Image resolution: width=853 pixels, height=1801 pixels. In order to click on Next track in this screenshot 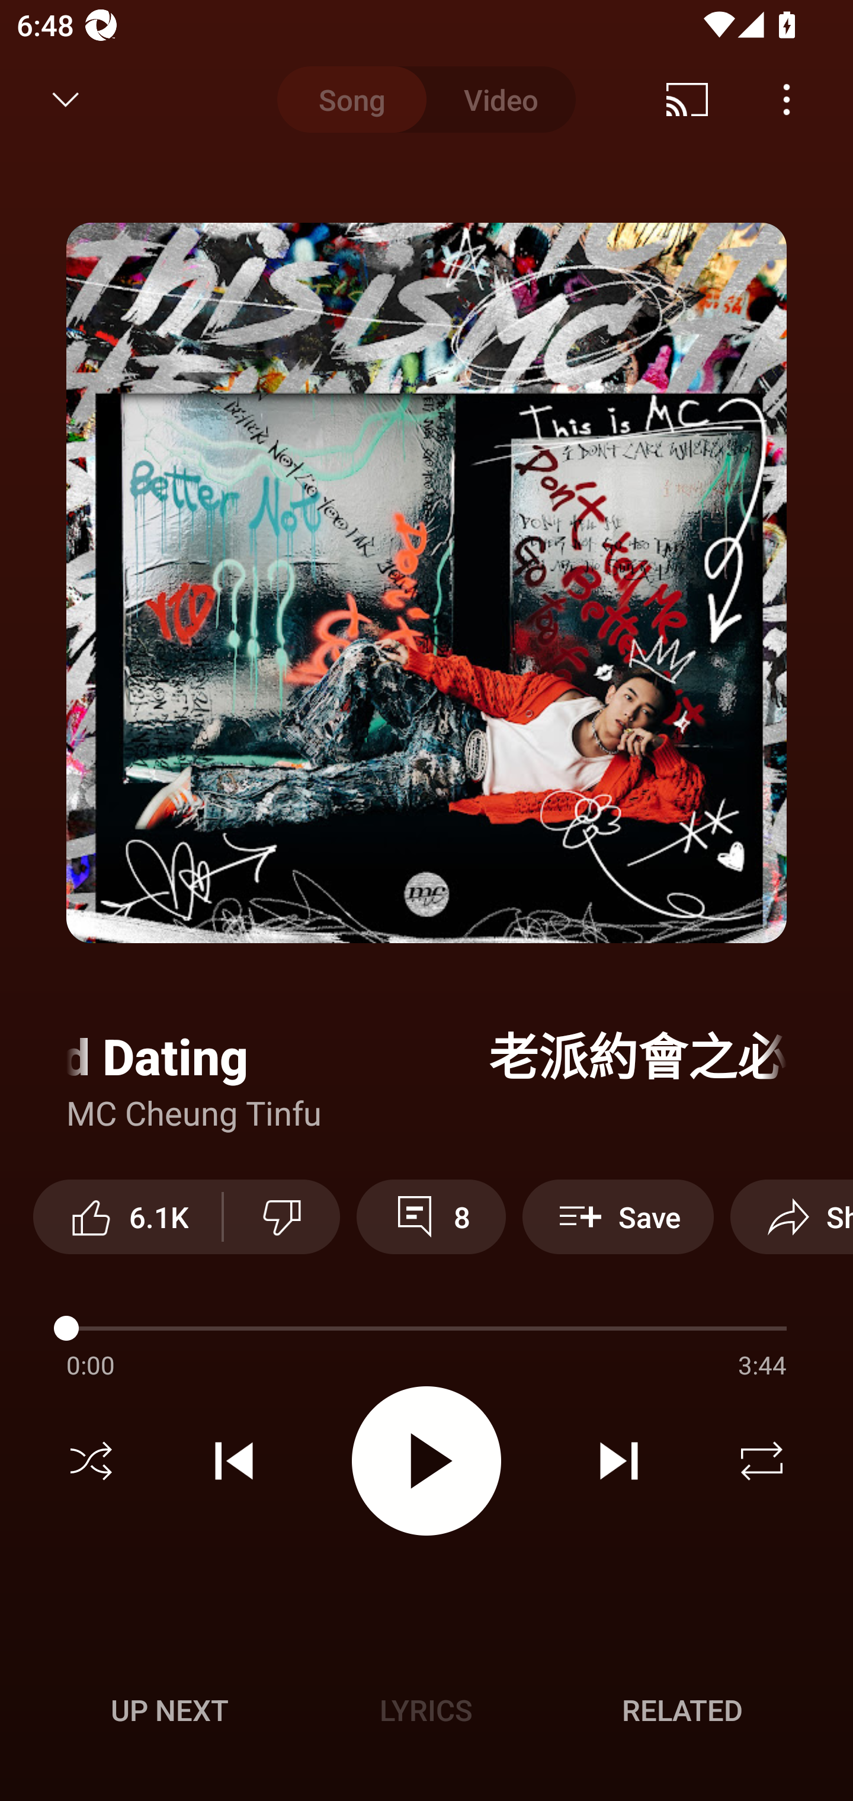, I will do `click(618, 1461)`.